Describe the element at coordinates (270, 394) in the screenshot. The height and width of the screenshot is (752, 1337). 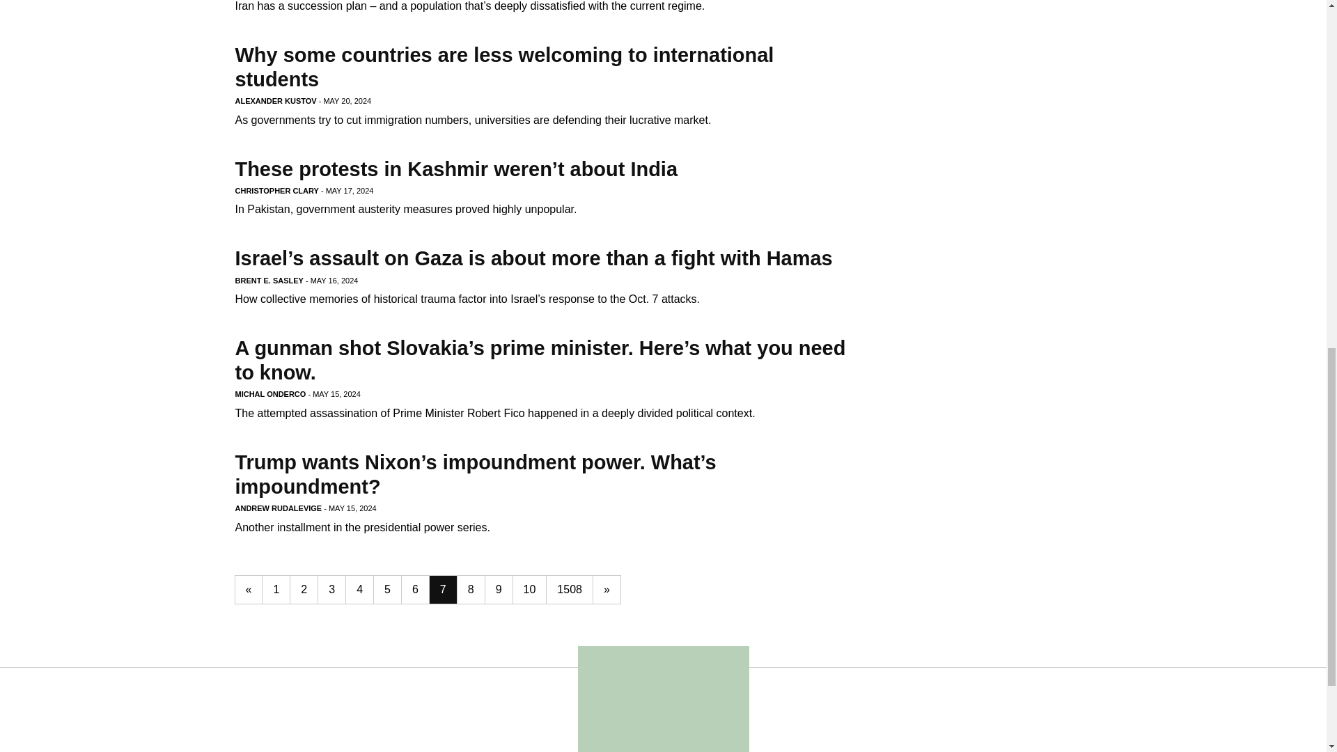
I see `MICHAL ONDERCO` at that location.